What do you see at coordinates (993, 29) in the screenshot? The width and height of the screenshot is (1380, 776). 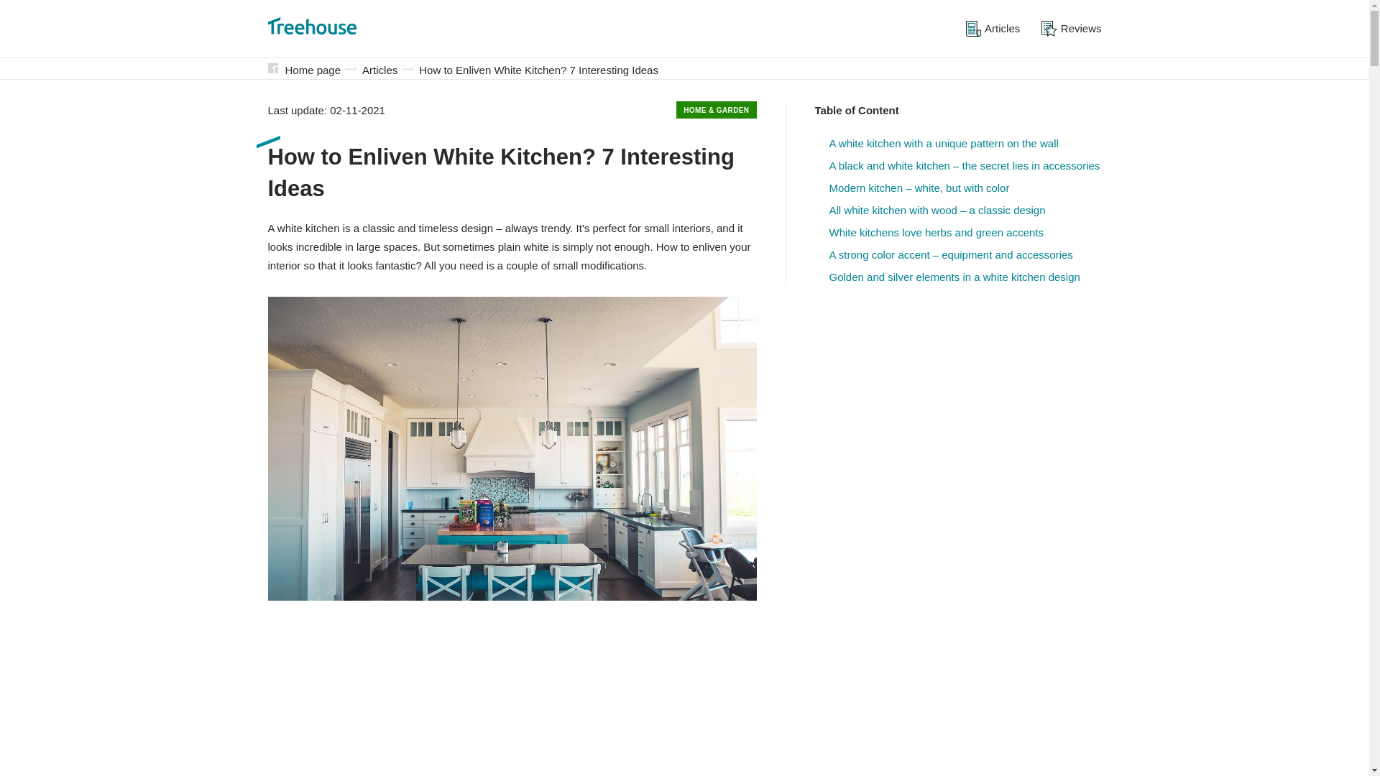 I see `Articles` at bounding box center [993, 29].